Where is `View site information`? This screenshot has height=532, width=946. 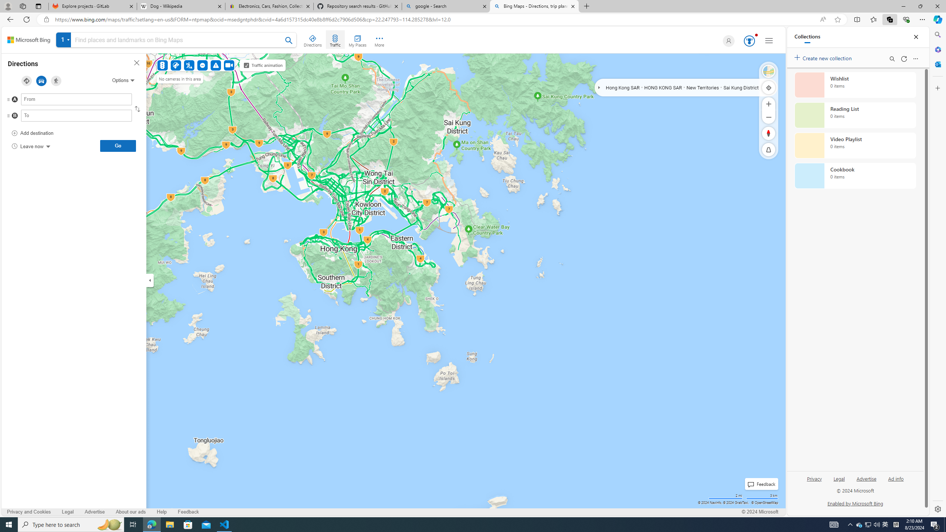 View site information is located at coordinates (46, 20).